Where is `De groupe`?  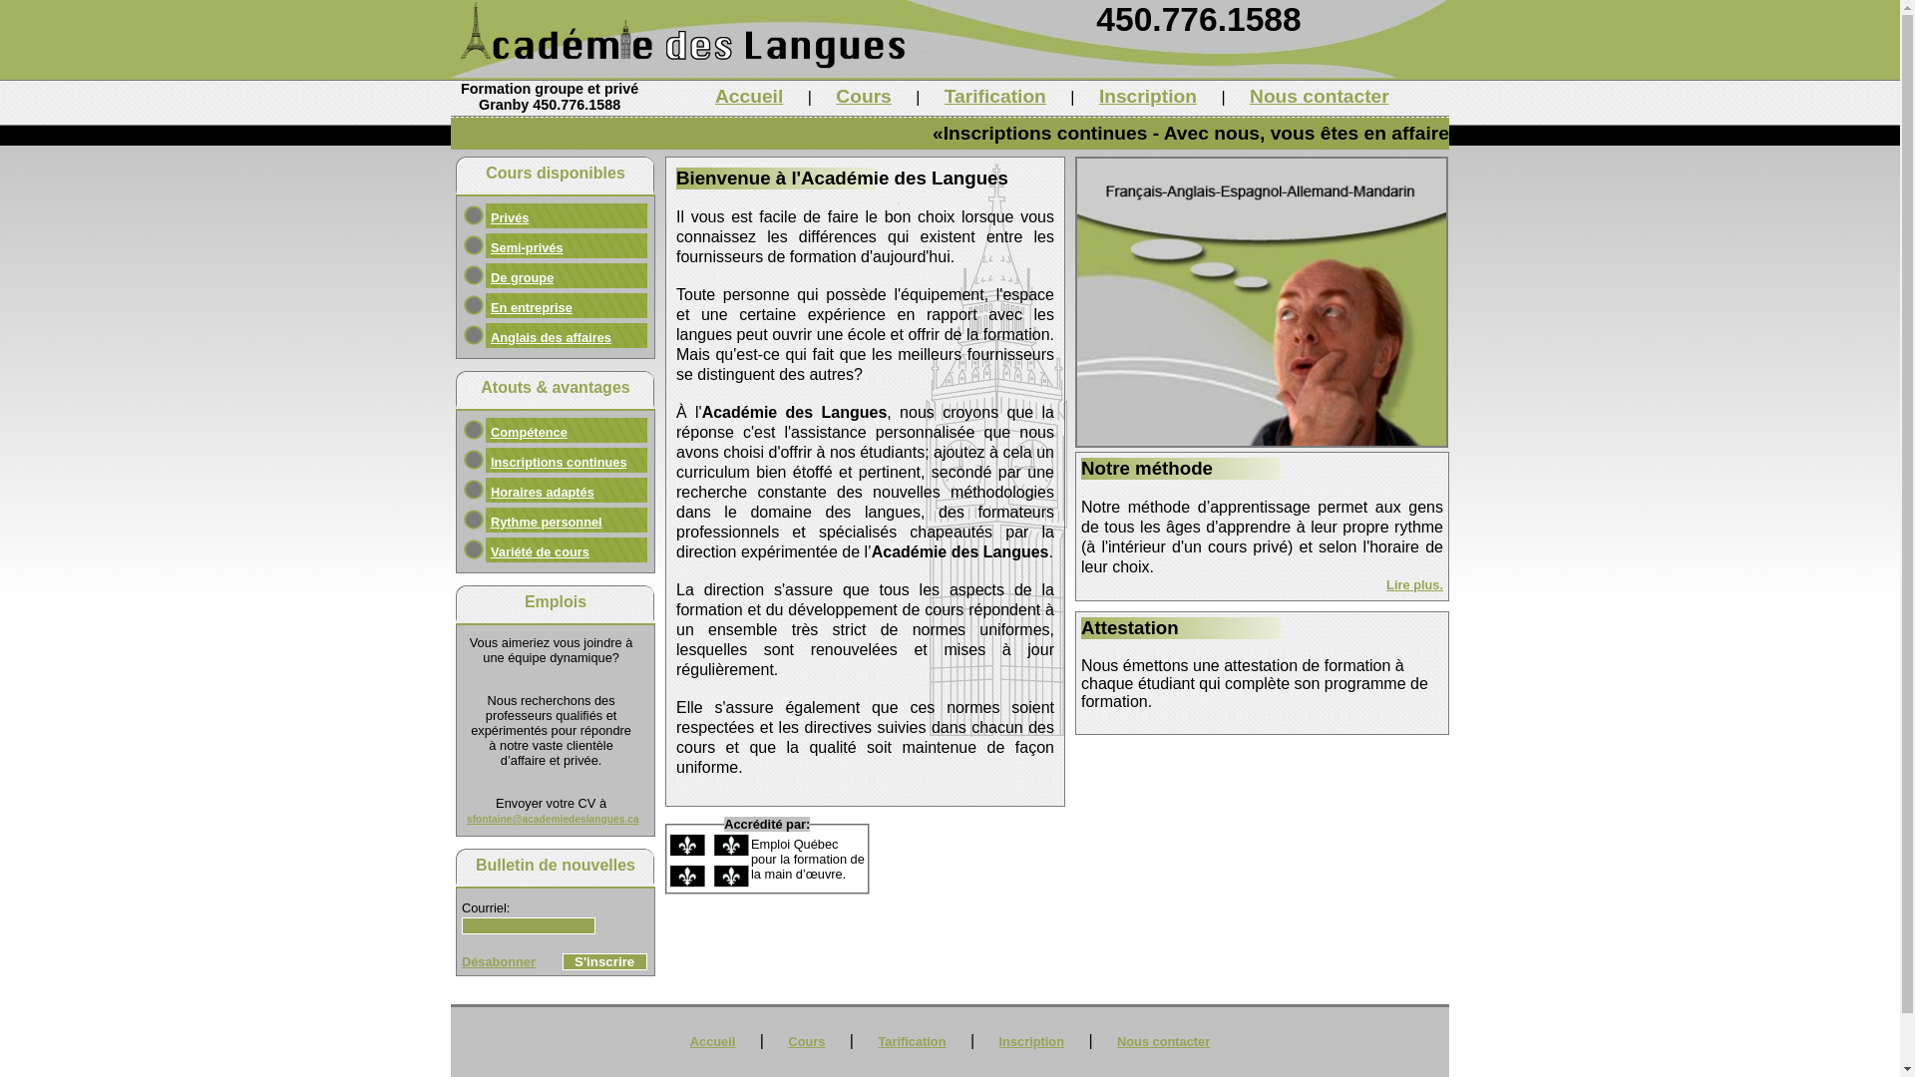 De groupe is located at coordinates (522, 277).